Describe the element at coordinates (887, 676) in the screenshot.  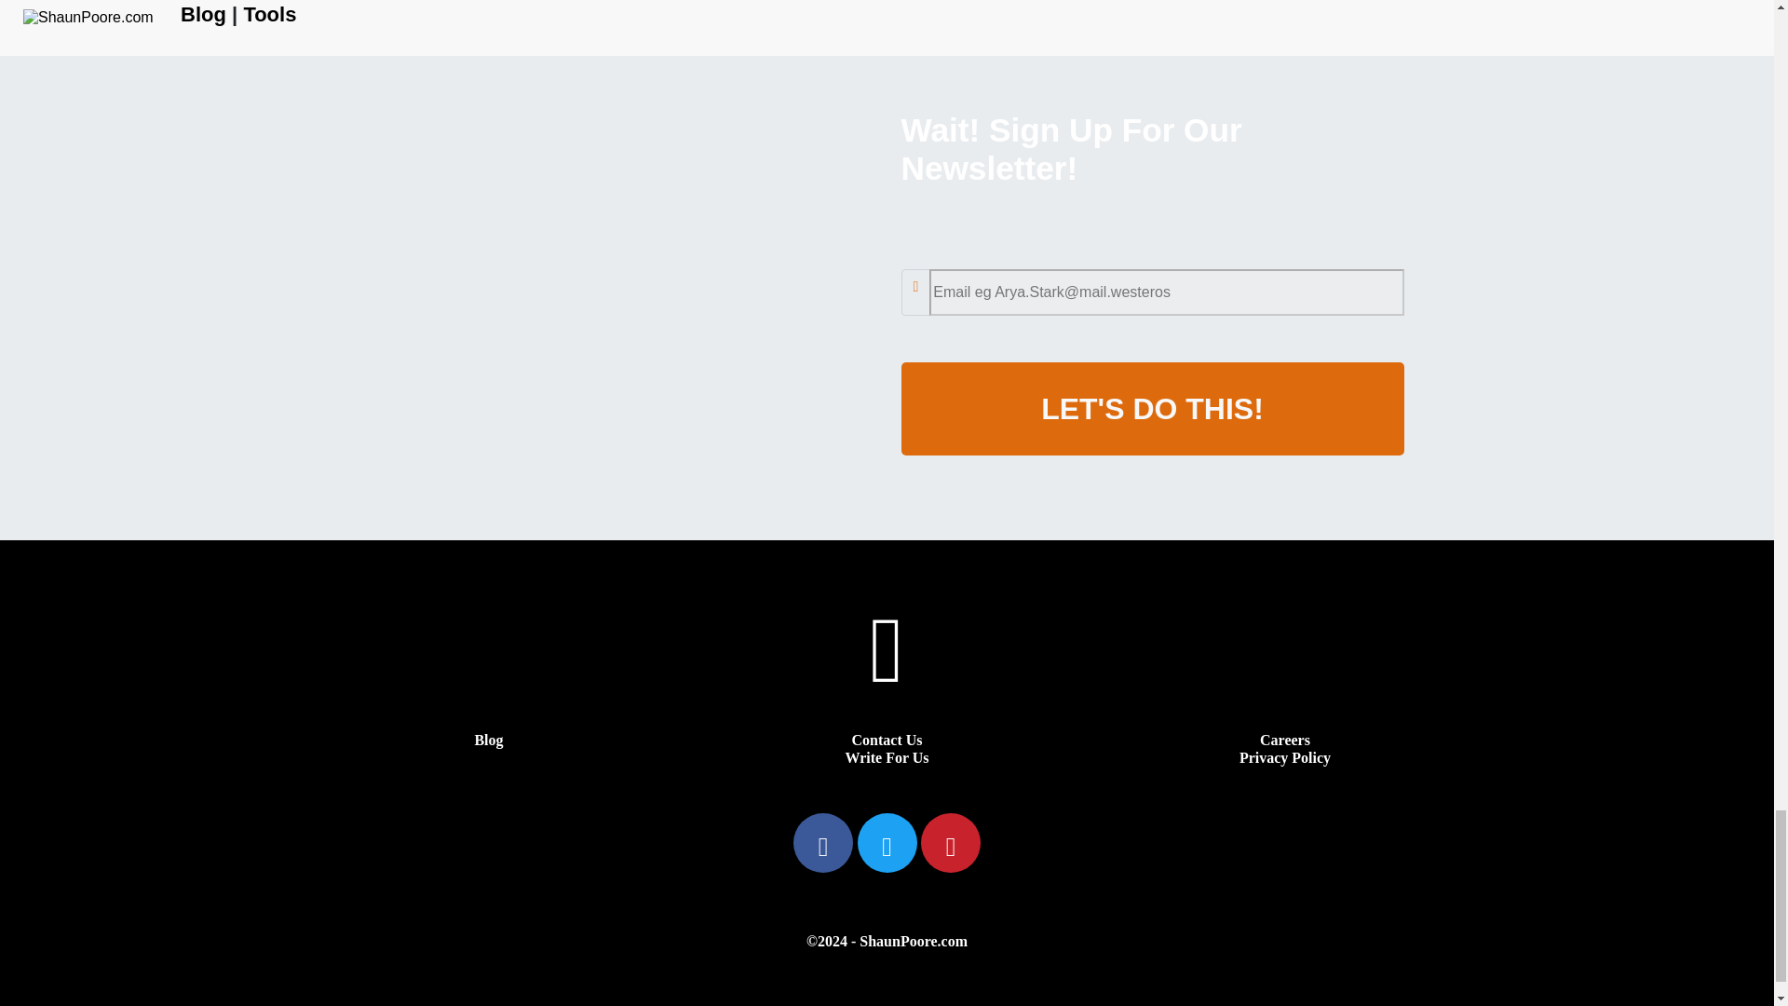
I see `Check Out My YouTube Channel!` at that location.